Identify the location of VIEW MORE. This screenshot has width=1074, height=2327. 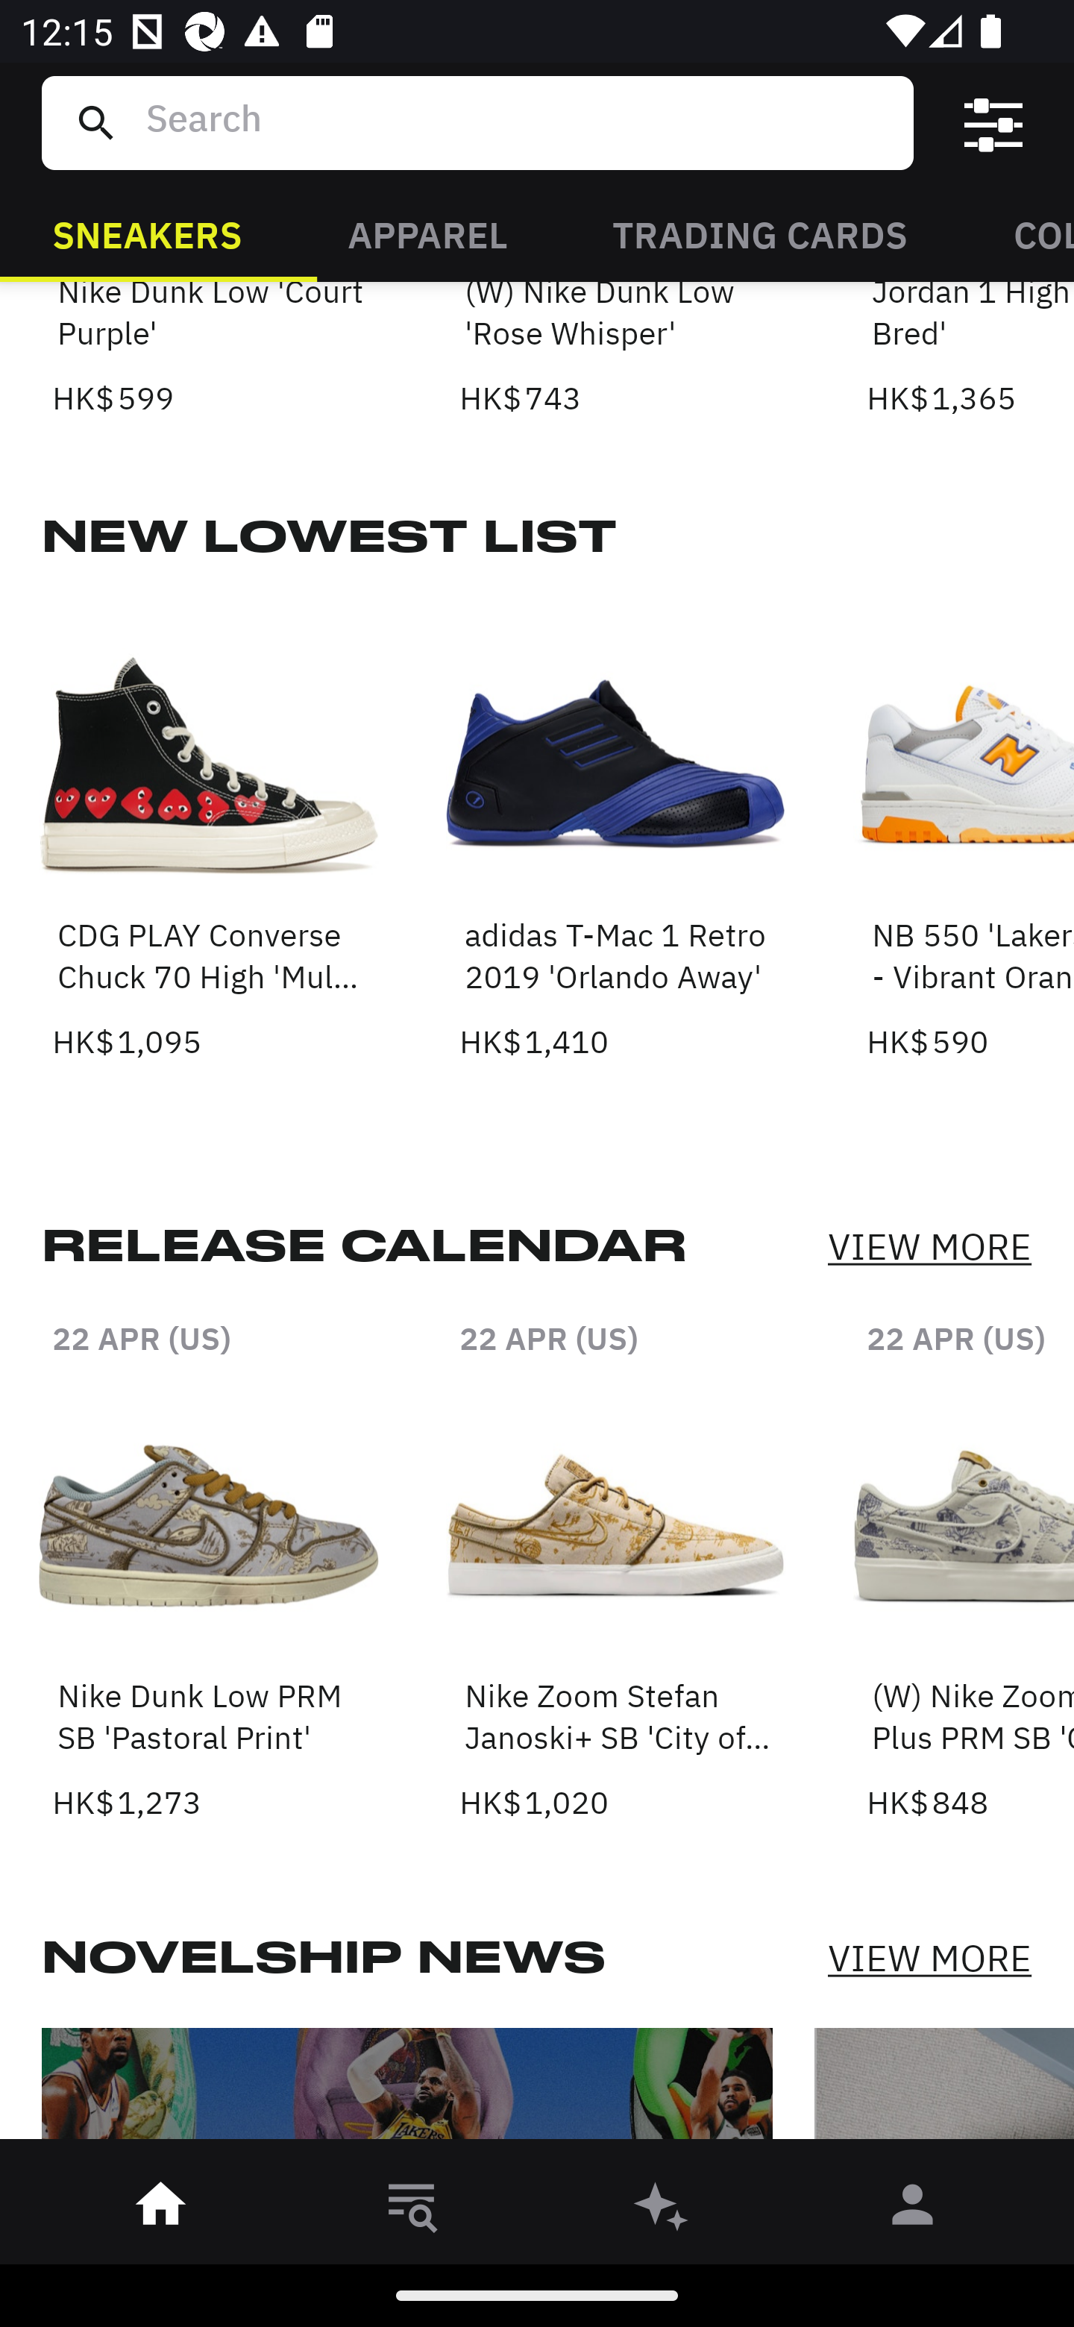
(929, 1247).